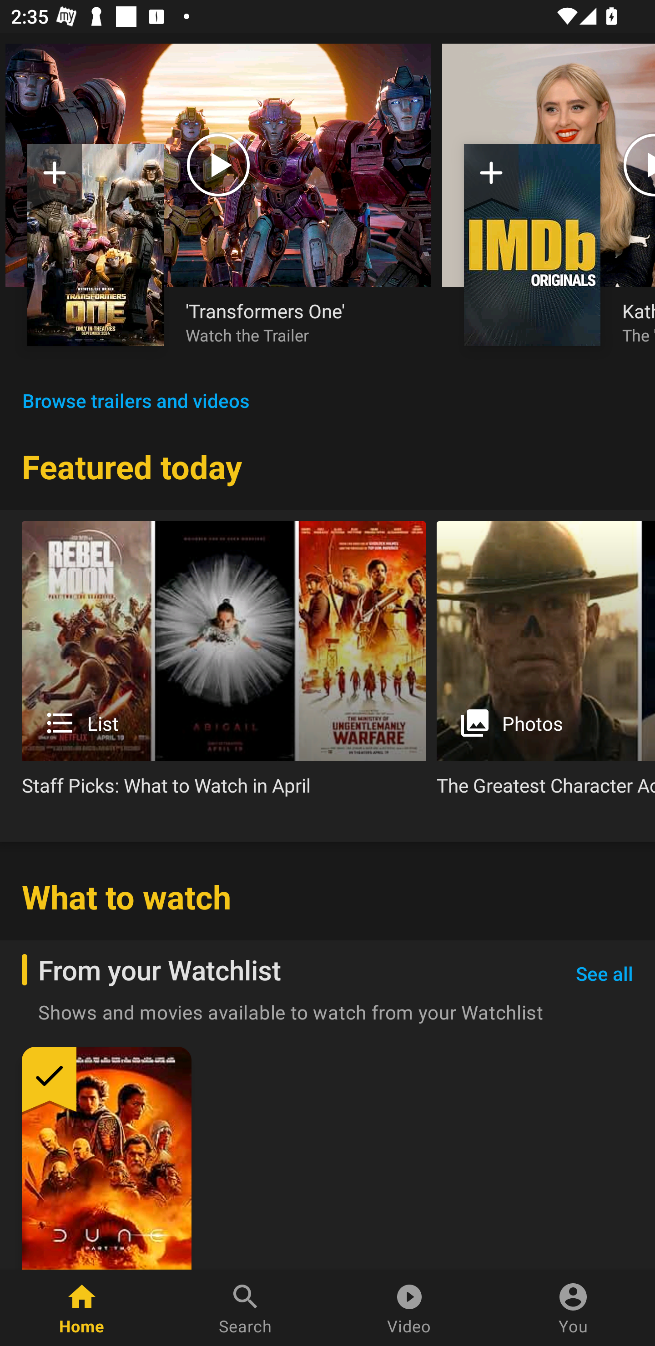 This screenshot has width=655, height=1346. Describe the element at coordinates (573, 1308) in the screenshot. I see `You` at that location.